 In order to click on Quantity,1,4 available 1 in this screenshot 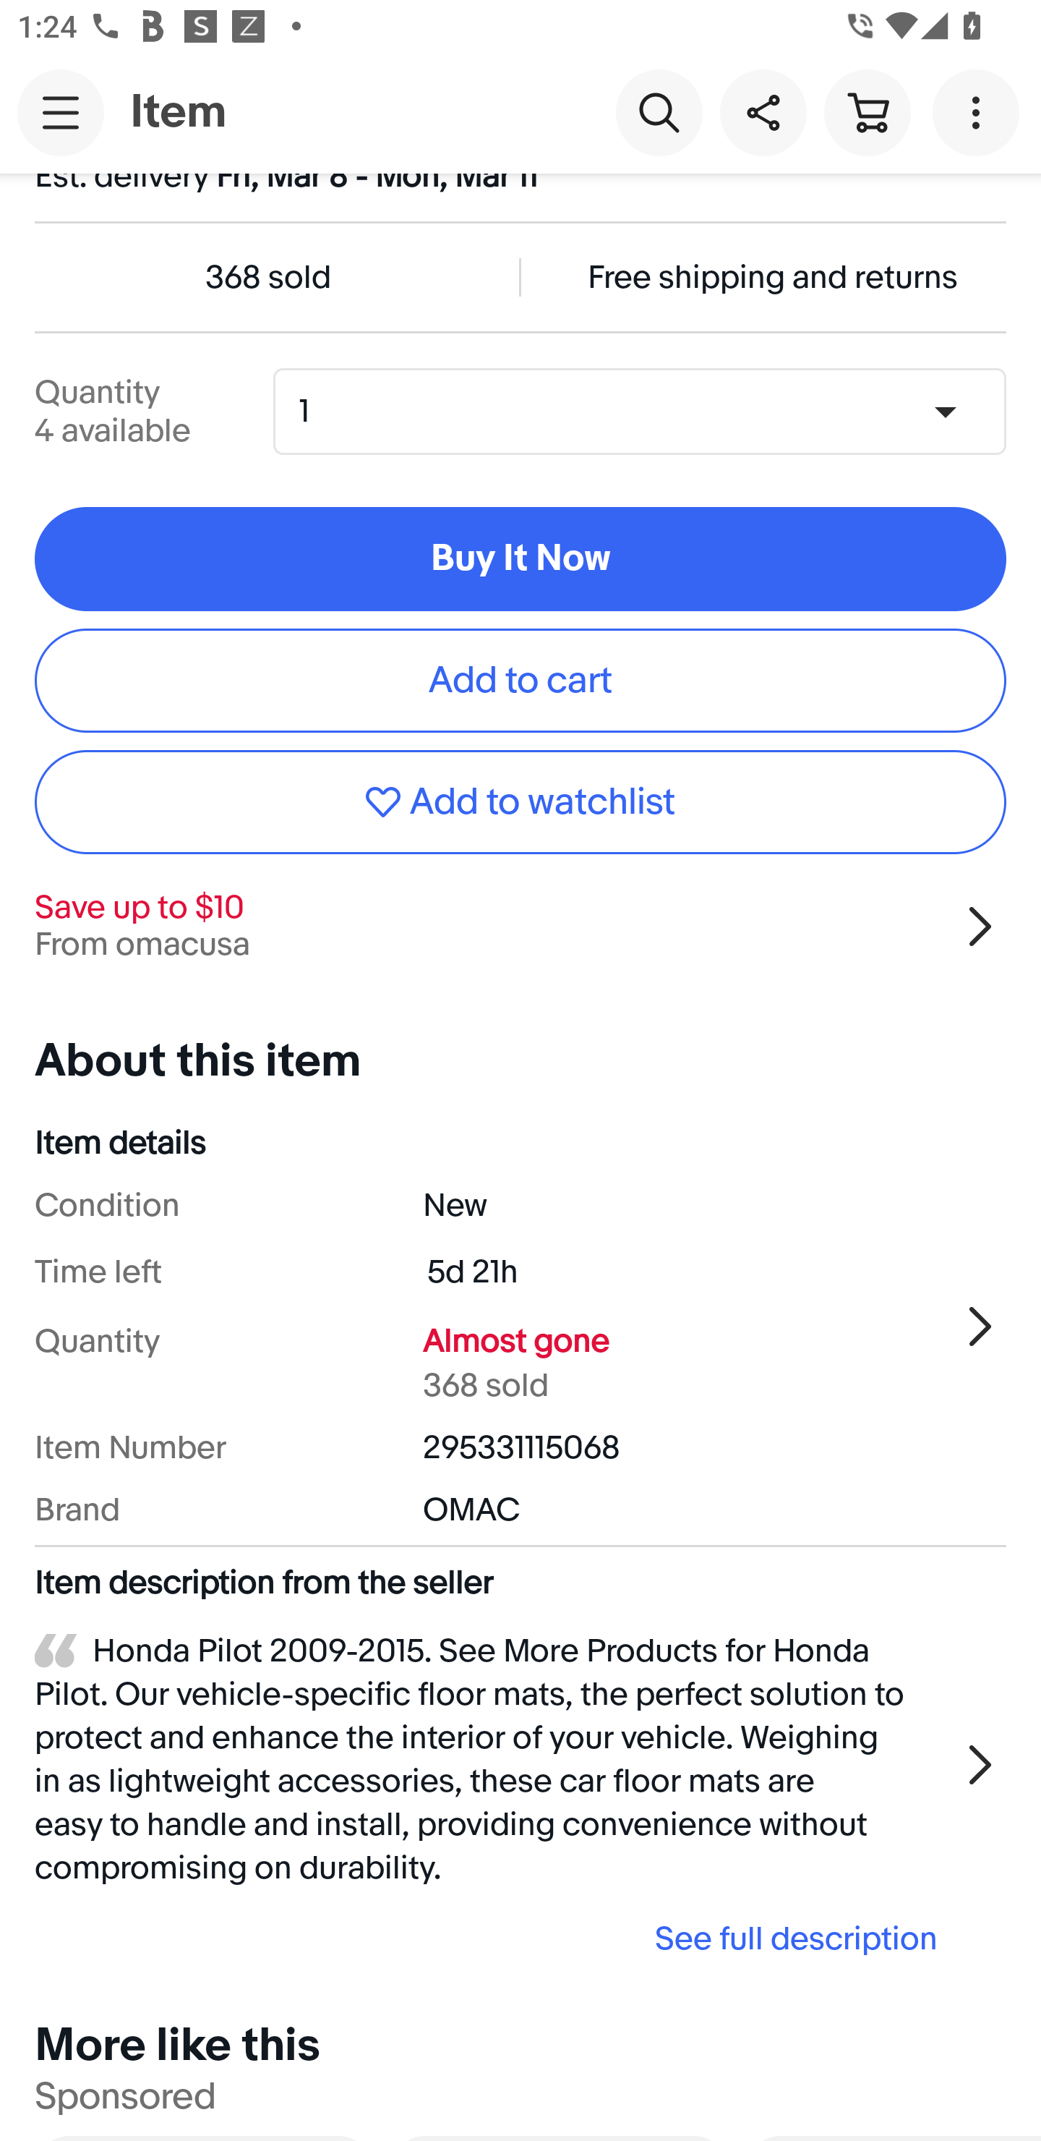, I will do `click(648, 411)`.